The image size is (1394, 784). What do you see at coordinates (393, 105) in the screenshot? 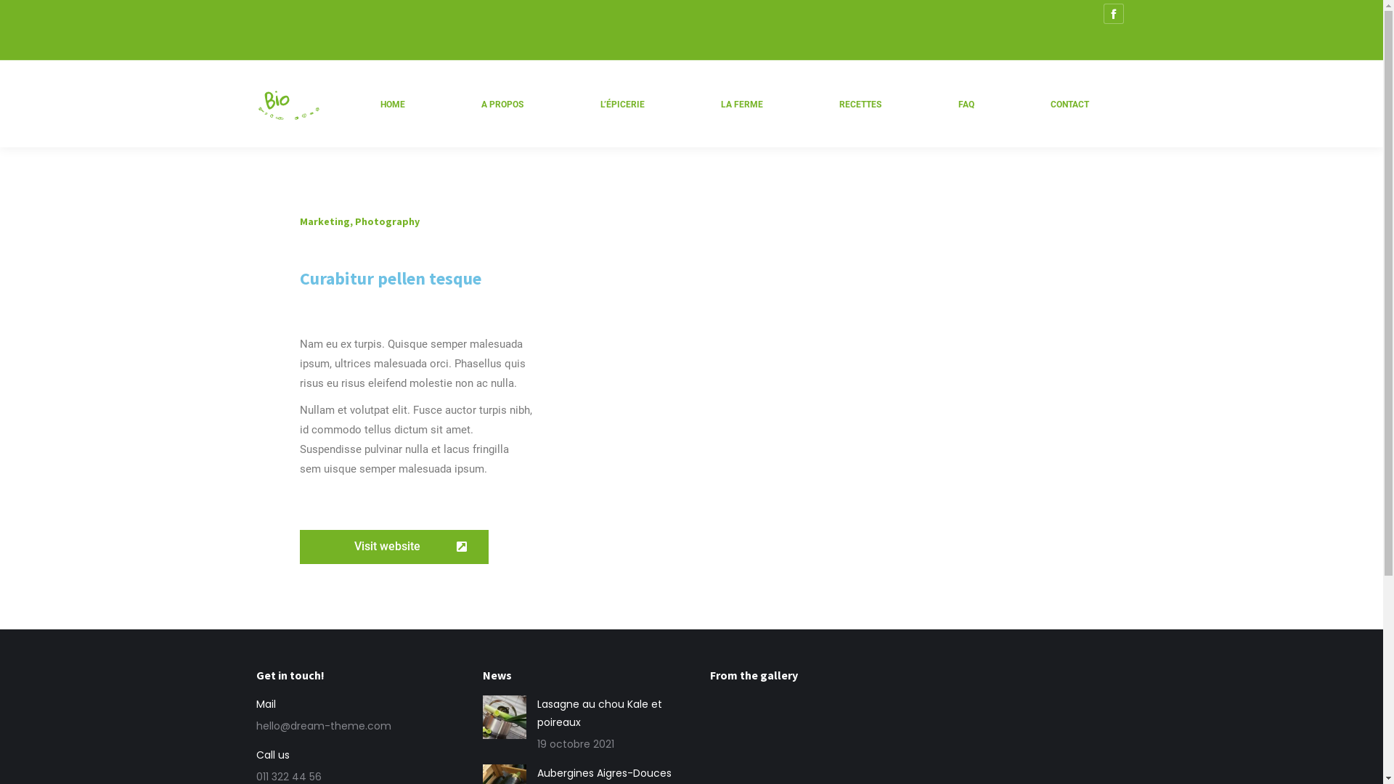
I see `HOME` at bounding box center [393, 105].